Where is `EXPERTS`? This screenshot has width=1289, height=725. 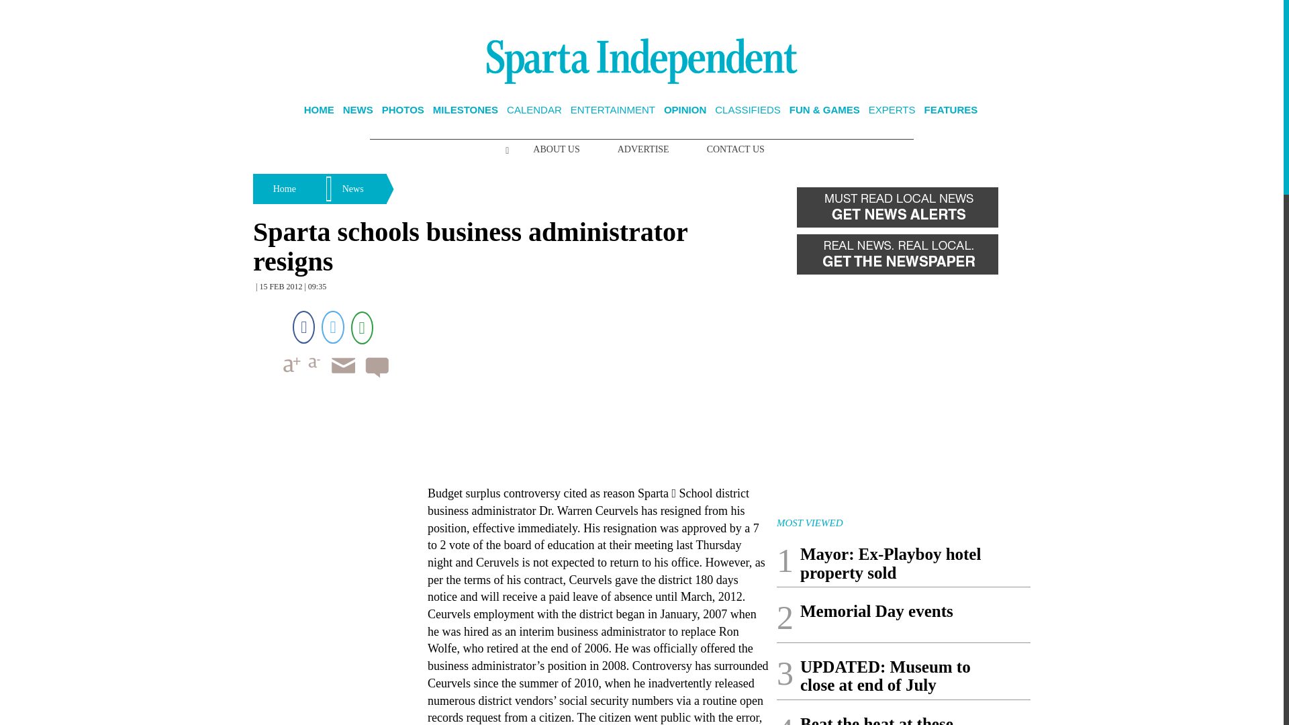 EXPERTS is located at coordinates (892, 109).